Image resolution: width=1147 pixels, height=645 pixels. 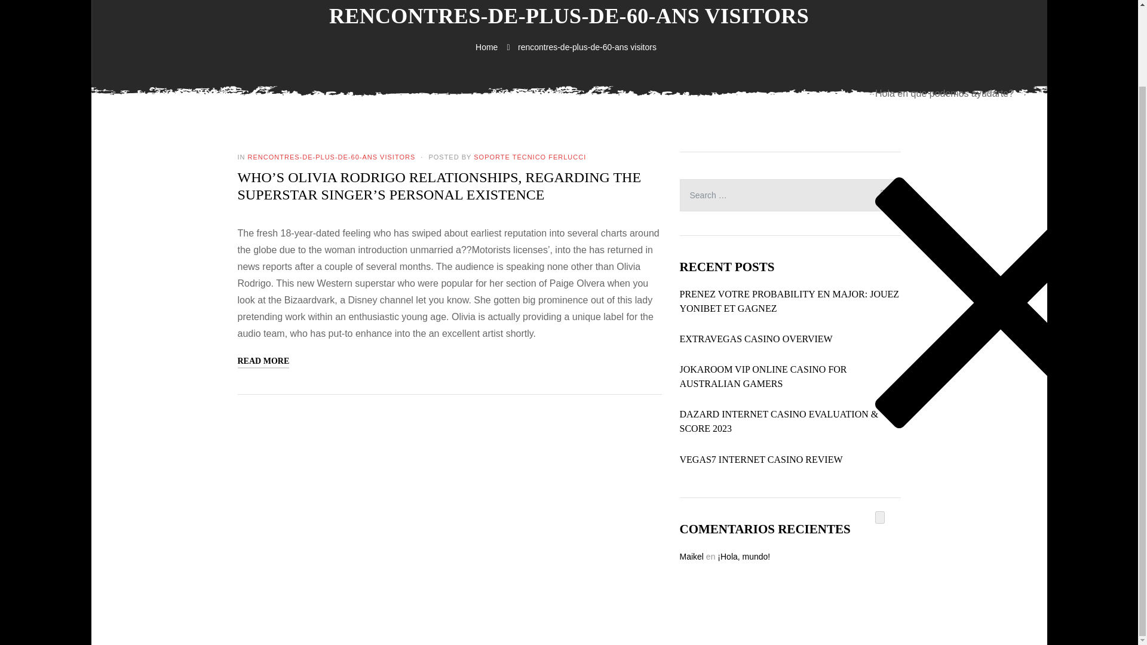 What do you see at coordinates (756, 339) in the screenshot?
I see `EXTRAVEGAS CASINO OVERVIEW` at bounding box center [756, 339].